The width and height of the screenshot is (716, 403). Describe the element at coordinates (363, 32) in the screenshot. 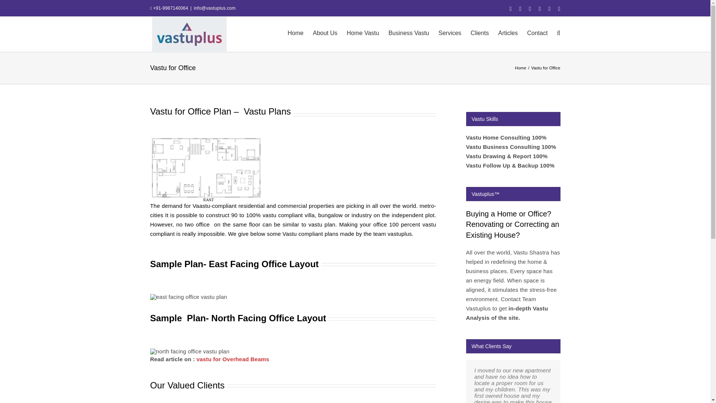

I see `Home Vastu` at that location.